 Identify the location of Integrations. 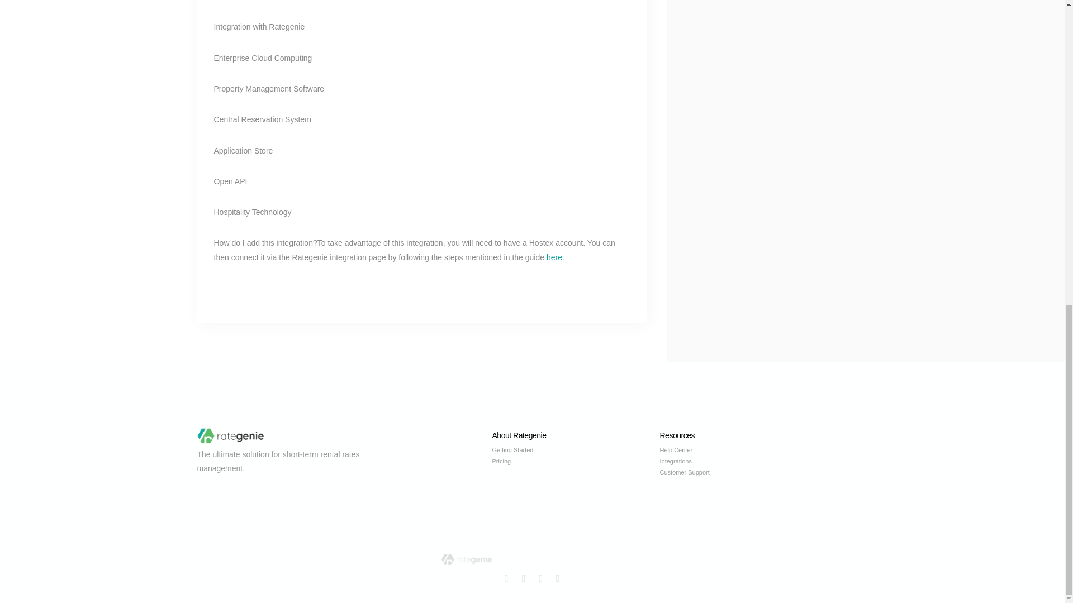
(743, 461).